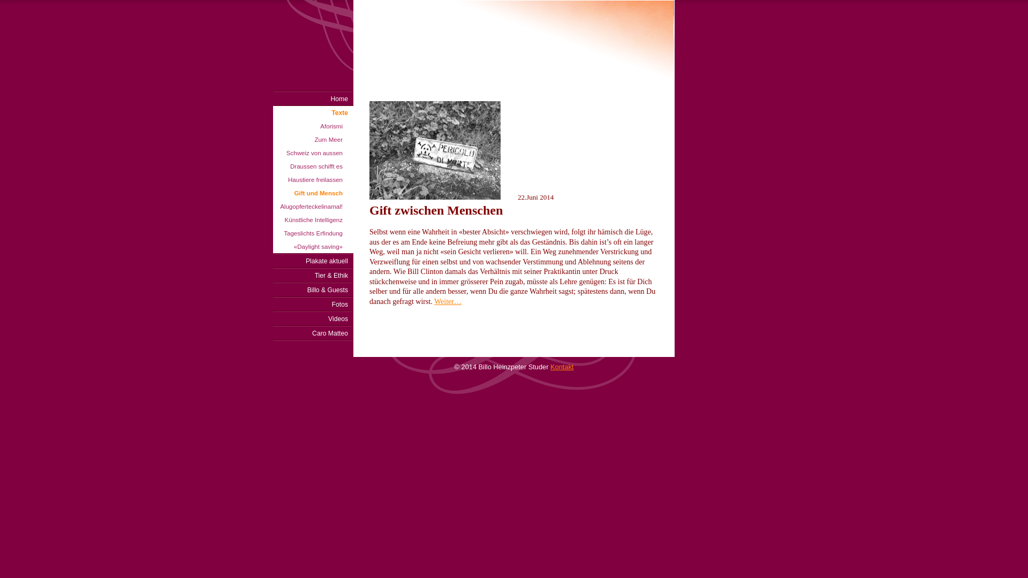 The height and width of the screenshot is (578, 1028). What do you see at coordinates (313, 290) in the screenshot?
I see `Billo & Guests` at bounding box center [313, 290].